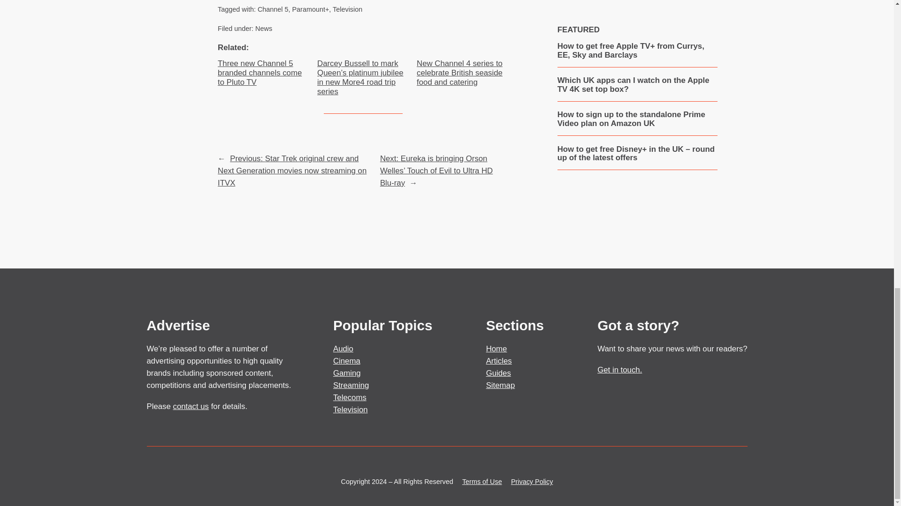 This screenshot has width=901, height=506. I want to click on Television, so click(350, 409).